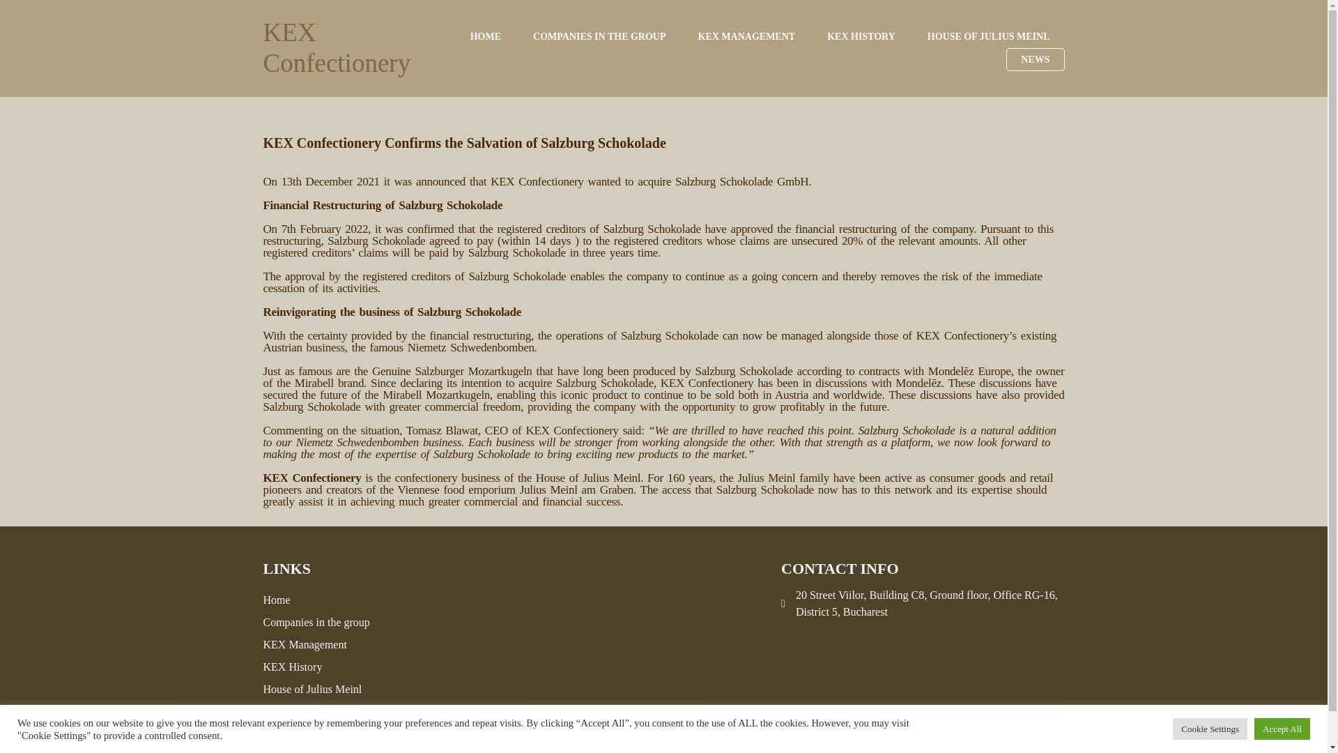 Image resolution: width=1338 pixels, height=753 pixels. Describe the element at coordinates (358, 711) in the screenshot. I see `News` at that location.